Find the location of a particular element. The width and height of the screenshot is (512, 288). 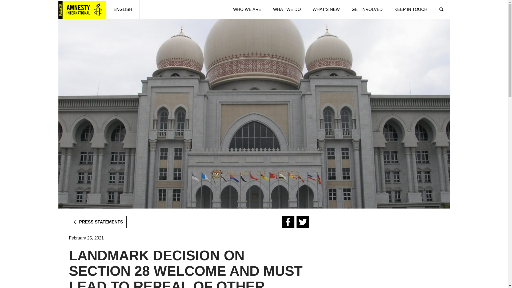

WHO WE ARE is located at coordinates (247, 10).